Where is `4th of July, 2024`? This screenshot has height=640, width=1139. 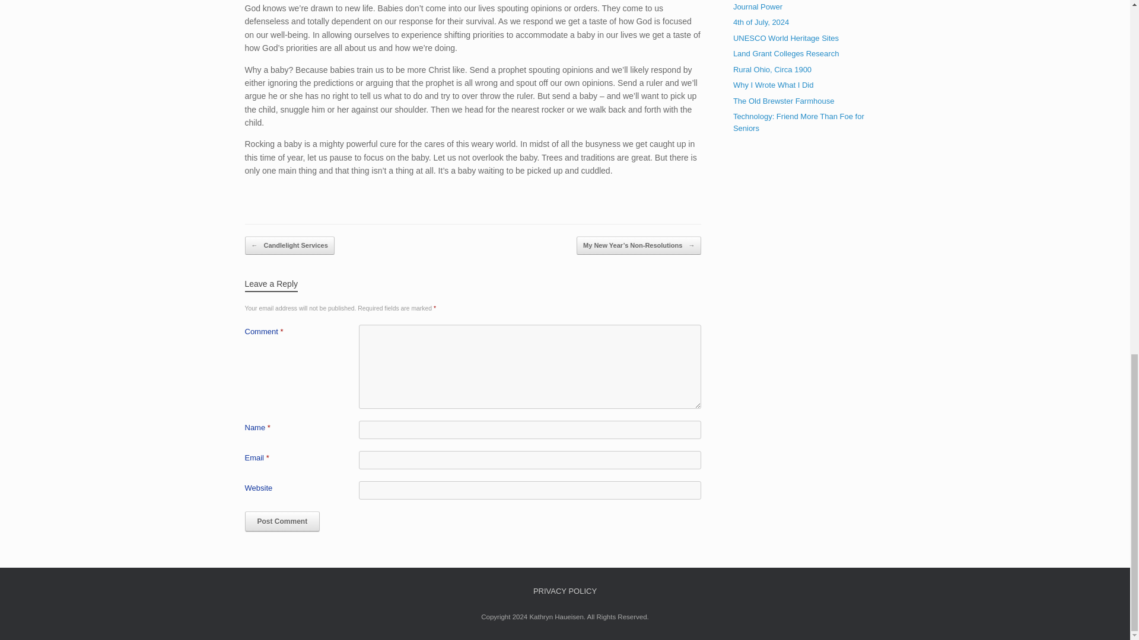
4th of July, 2024 is located at coordinates (761, 23).